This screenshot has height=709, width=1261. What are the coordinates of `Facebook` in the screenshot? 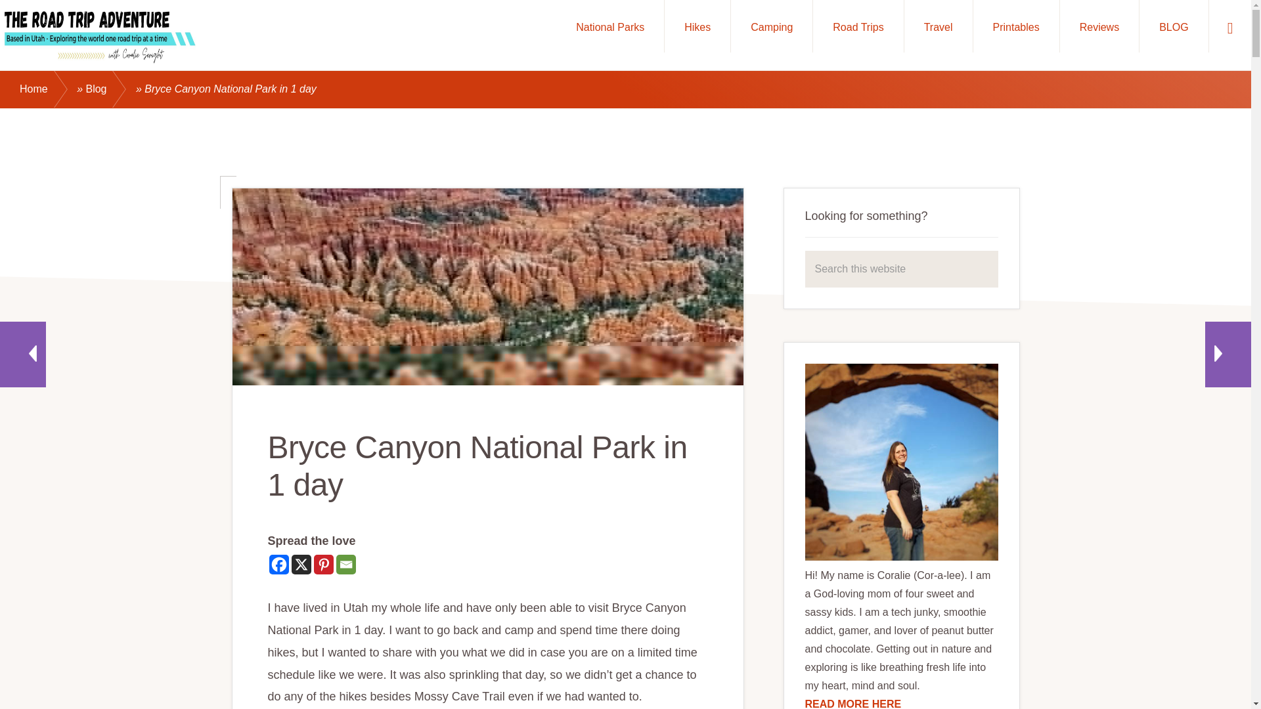 It's located at (278, 564).